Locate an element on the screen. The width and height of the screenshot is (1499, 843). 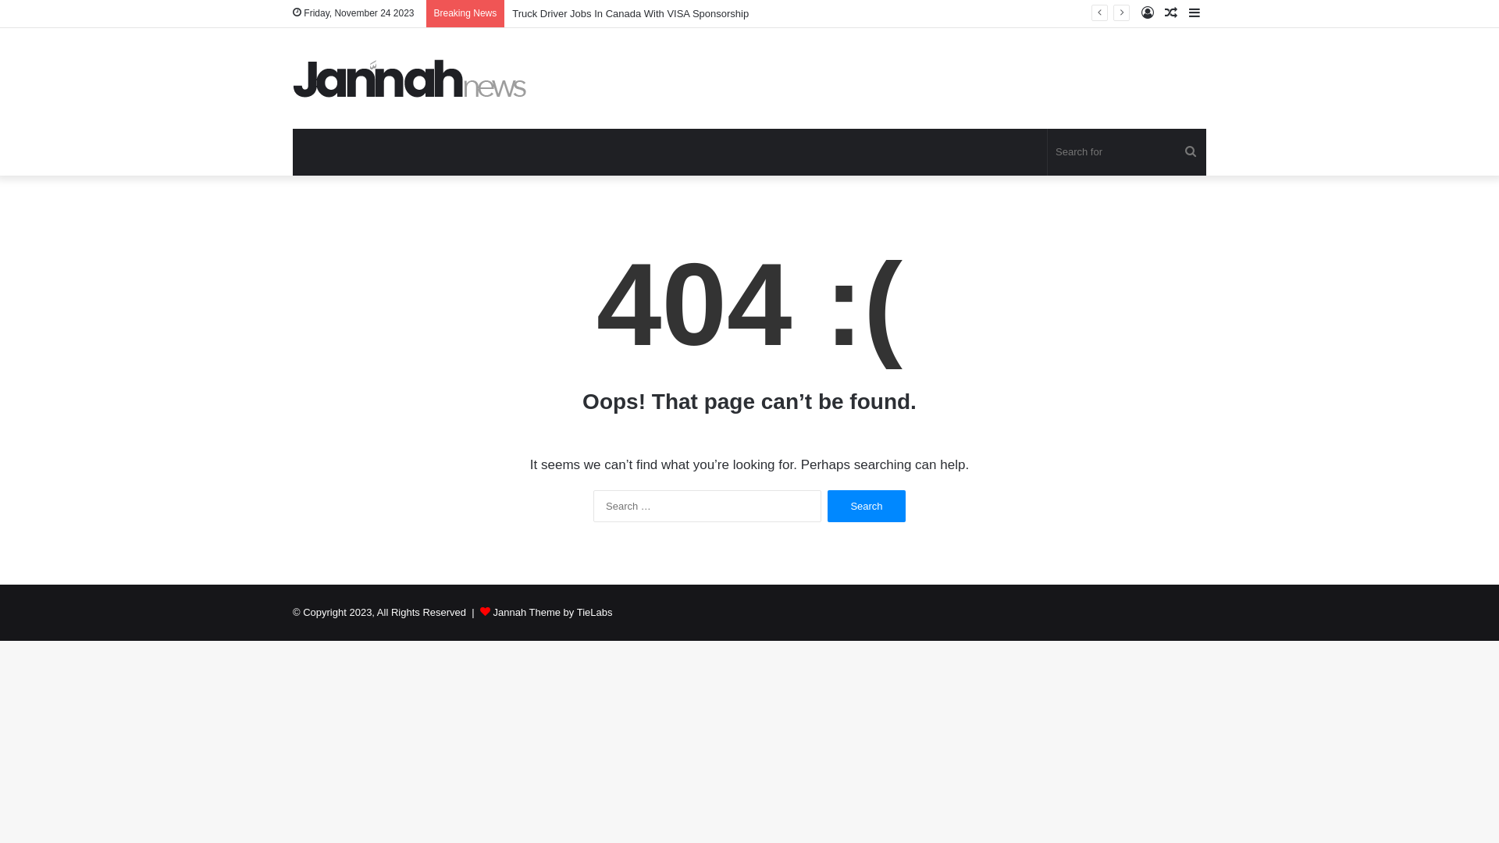
Sidebar is located at coordinates (1195, 14).